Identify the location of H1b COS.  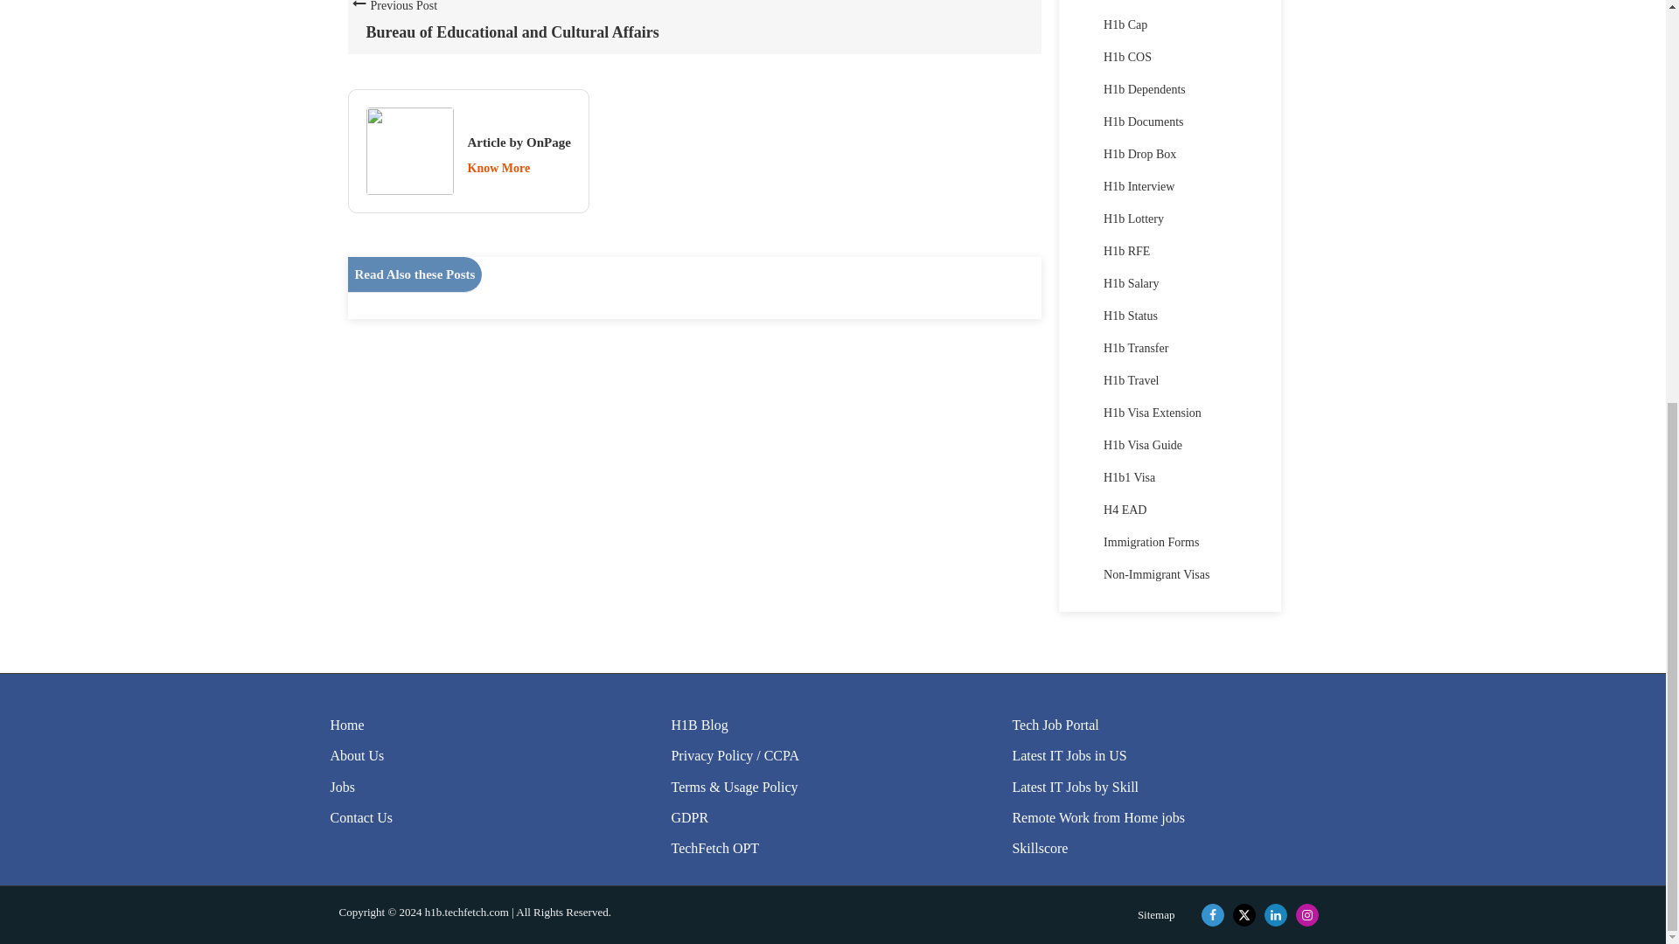
(1127, 58).